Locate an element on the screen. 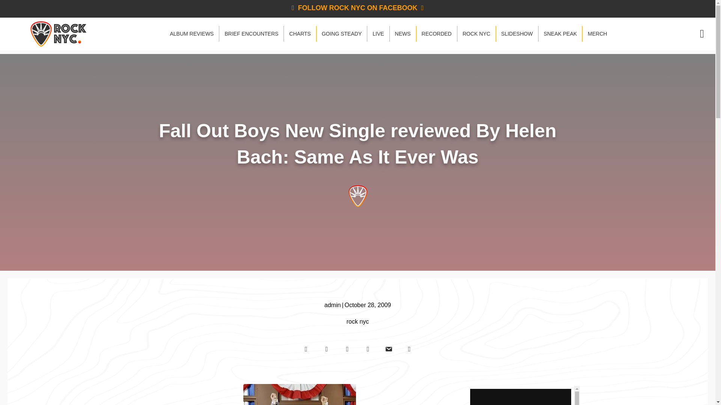  RECORDED is located at coordinates (437, 34).